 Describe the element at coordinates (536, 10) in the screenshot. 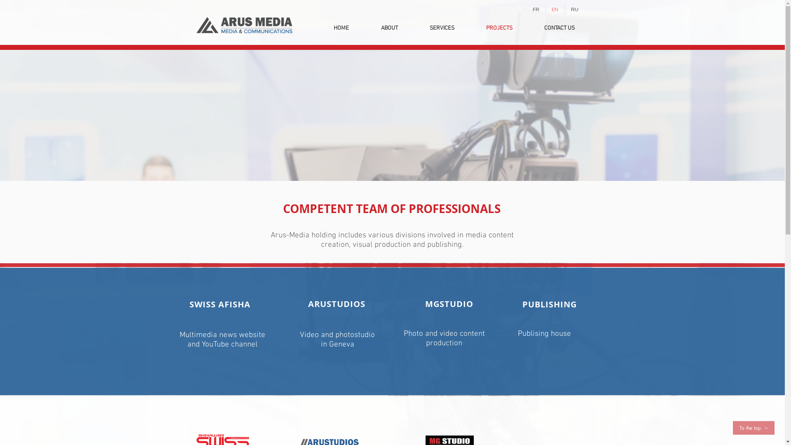

I see `FR` at that location.